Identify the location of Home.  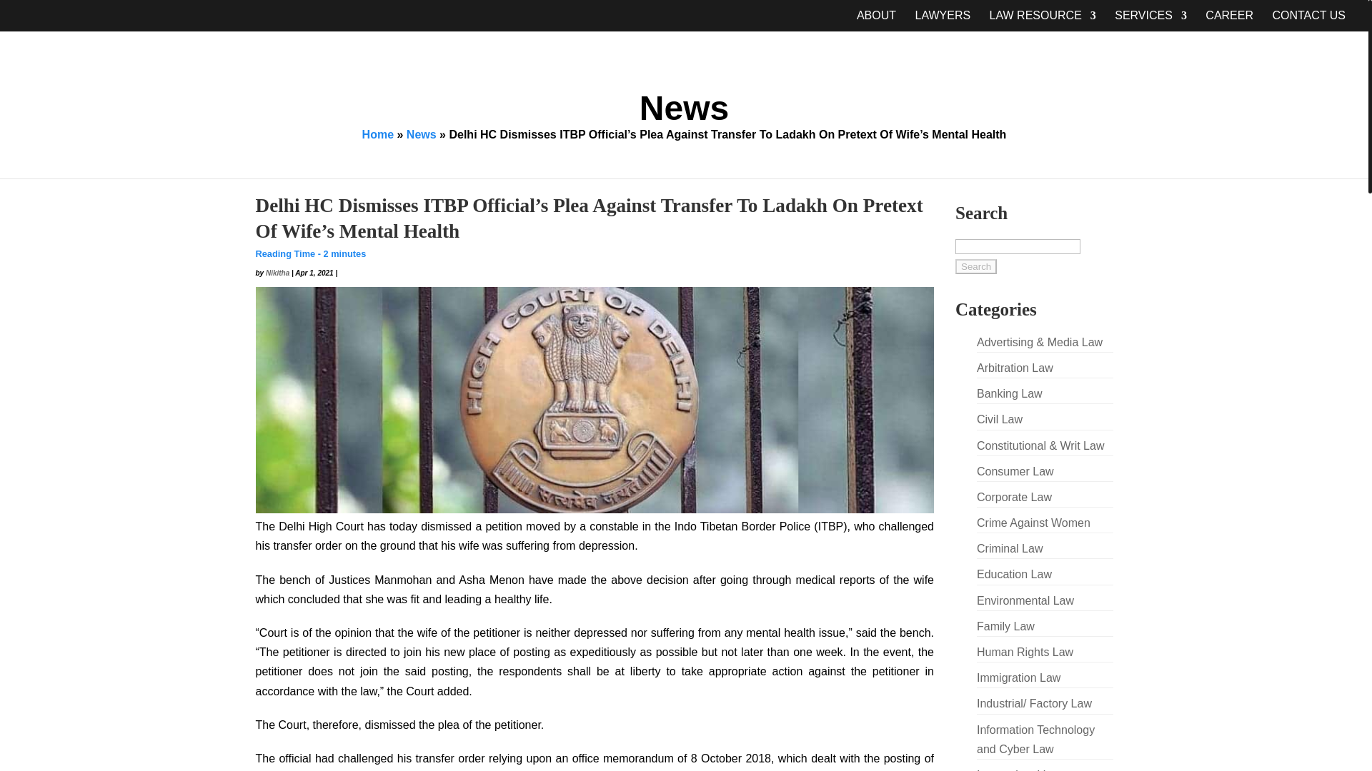
(377, 134).